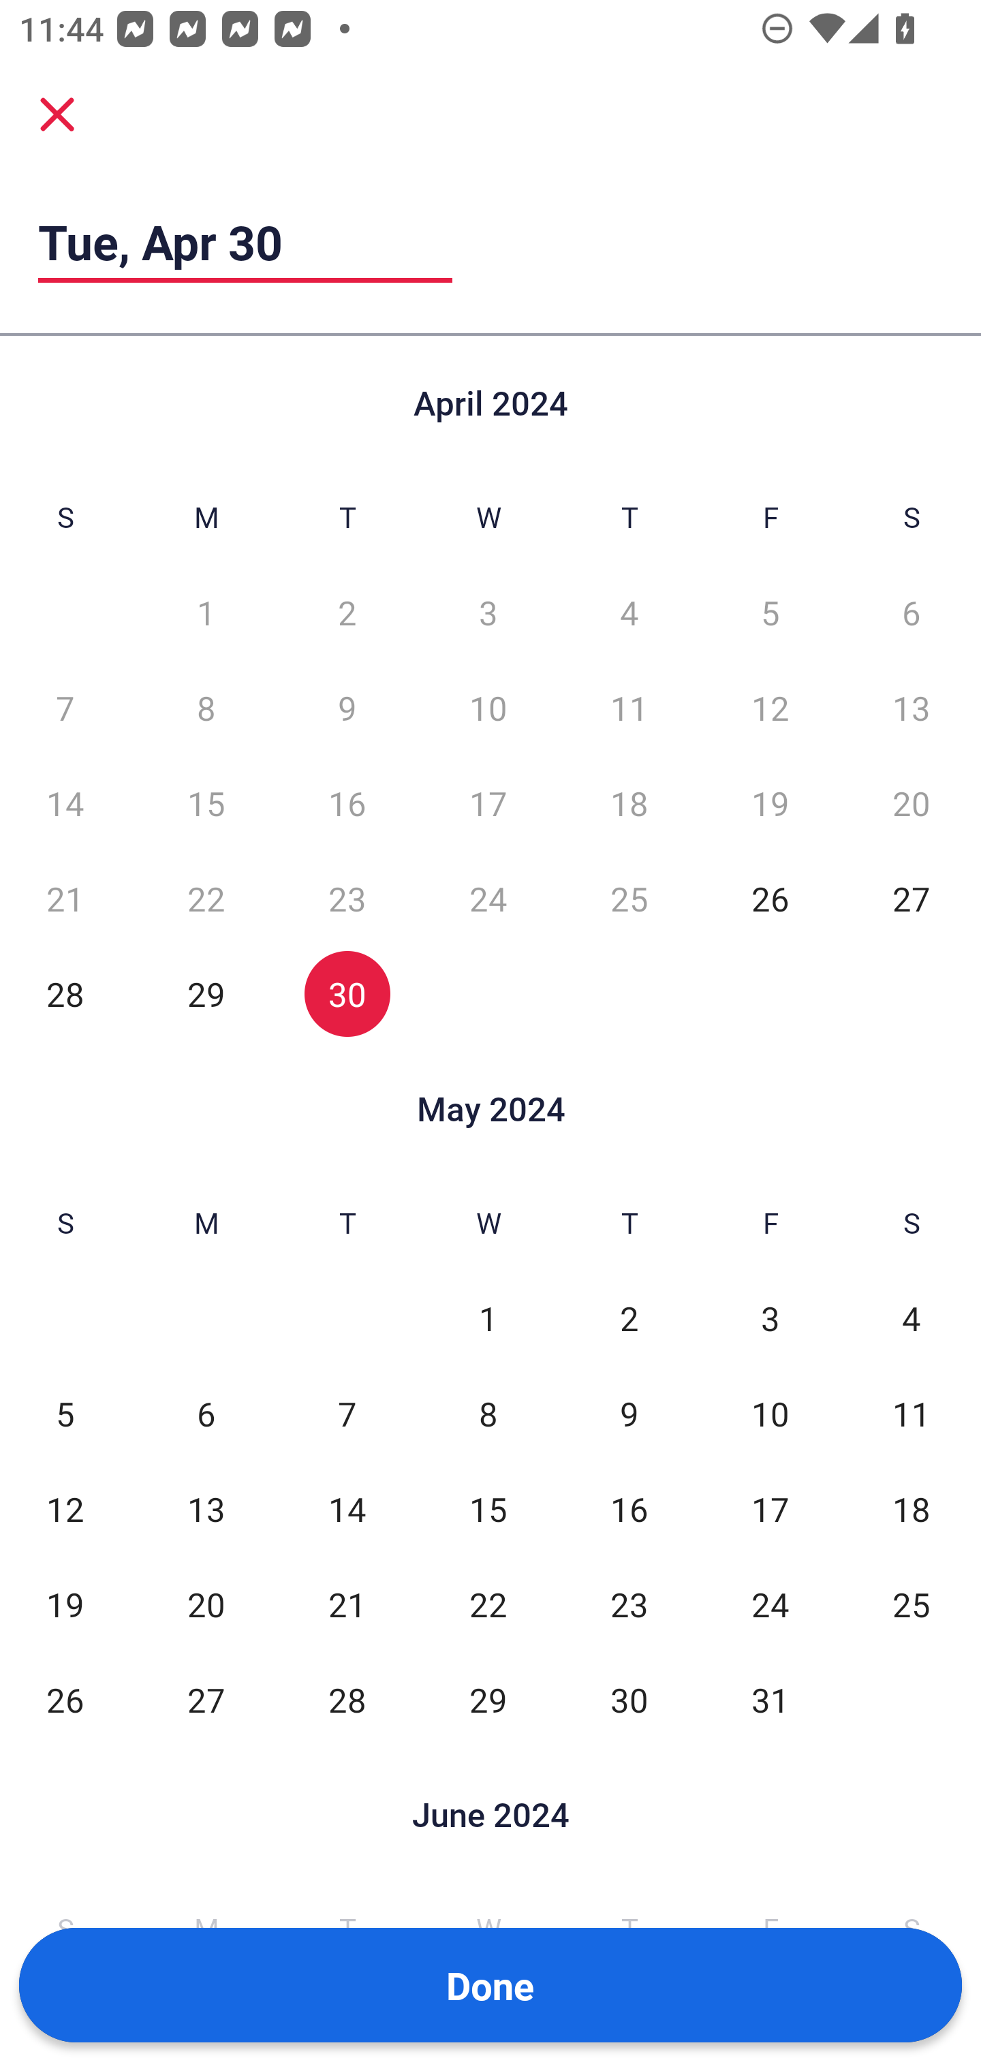  Describe the element at coordinates (912, 803) in the screenshot. I see `20 Sat, Apr 20, Not Selected` at that location.